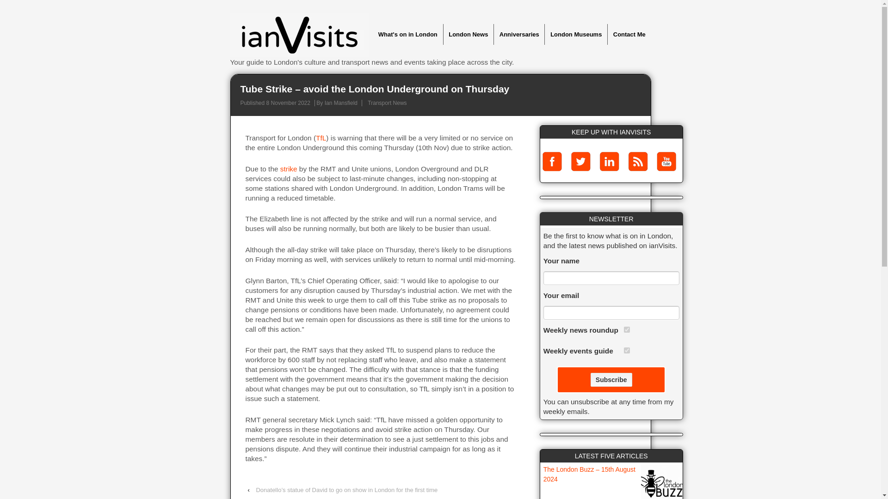  What do you see at coordinates (407, 34) in the screenshot?
I see `What's on in London` at bounding box center [407, 34].